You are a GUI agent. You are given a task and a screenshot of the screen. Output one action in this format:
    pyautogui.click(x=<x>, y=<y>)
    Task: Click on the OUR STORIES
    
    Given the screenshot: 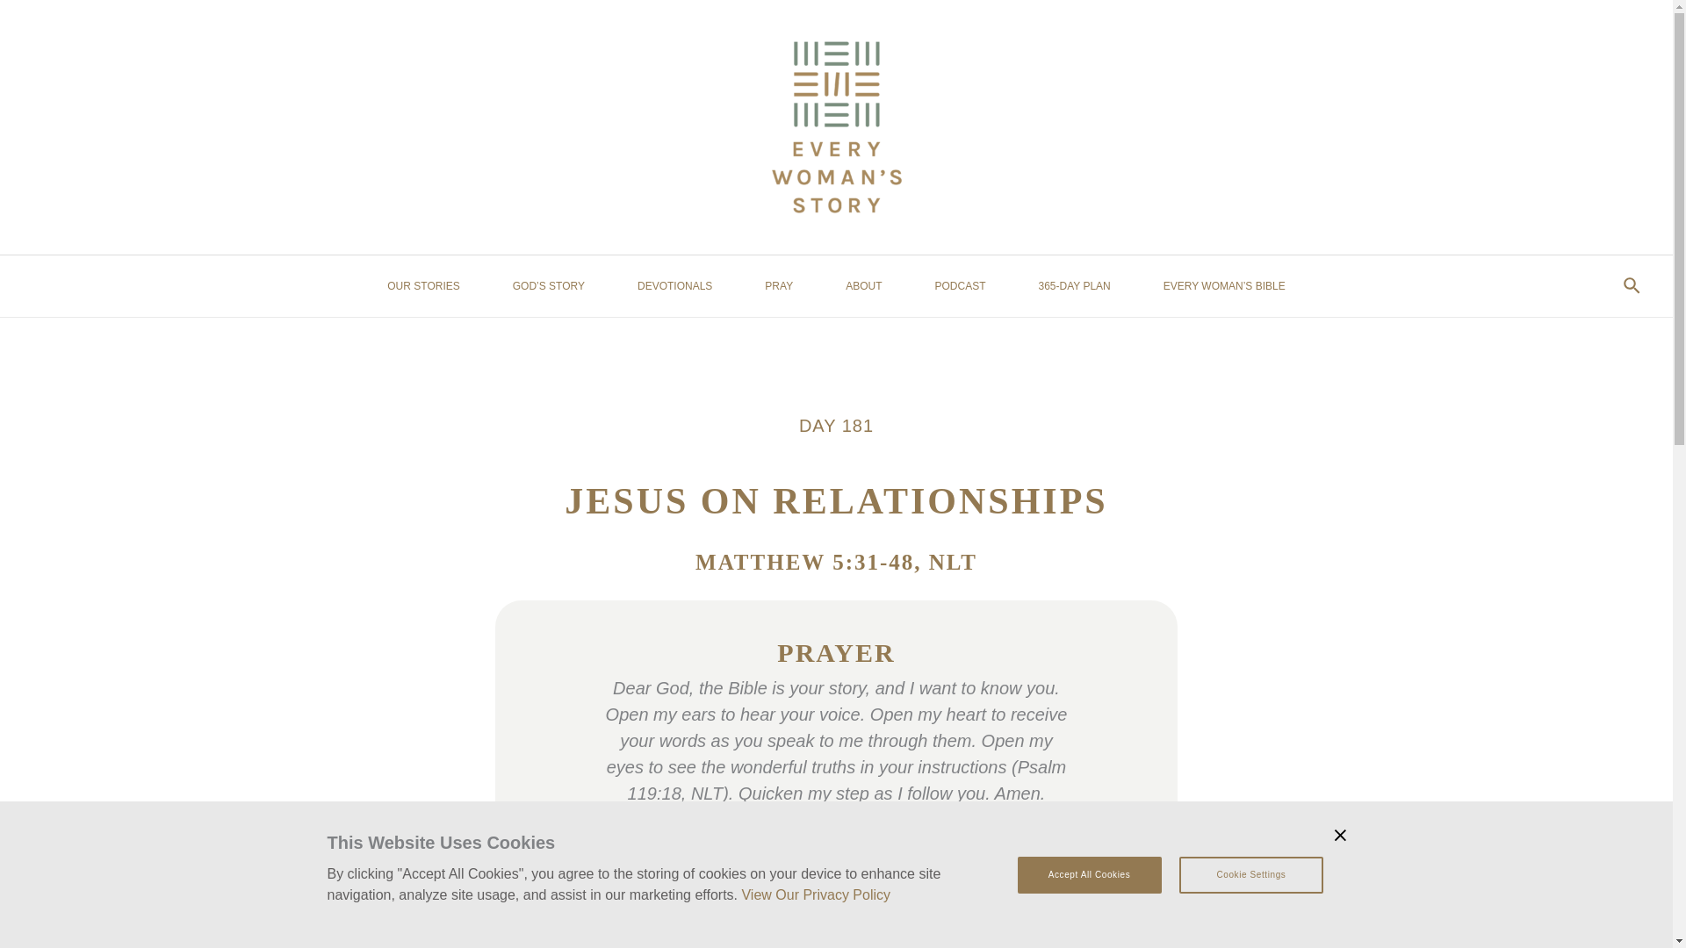 What is the action you would take?
    pyautogui.click(x=422, y=285)
    